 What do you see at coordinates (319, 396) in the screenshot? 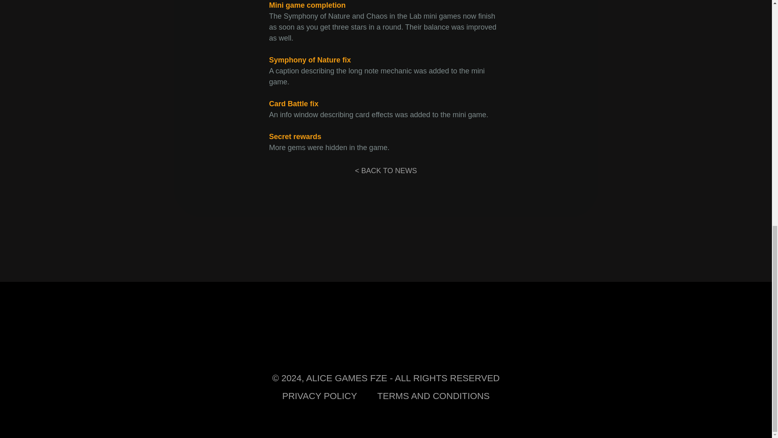
I see `PRIVACY POLICY` at bounding box center [319, 396].